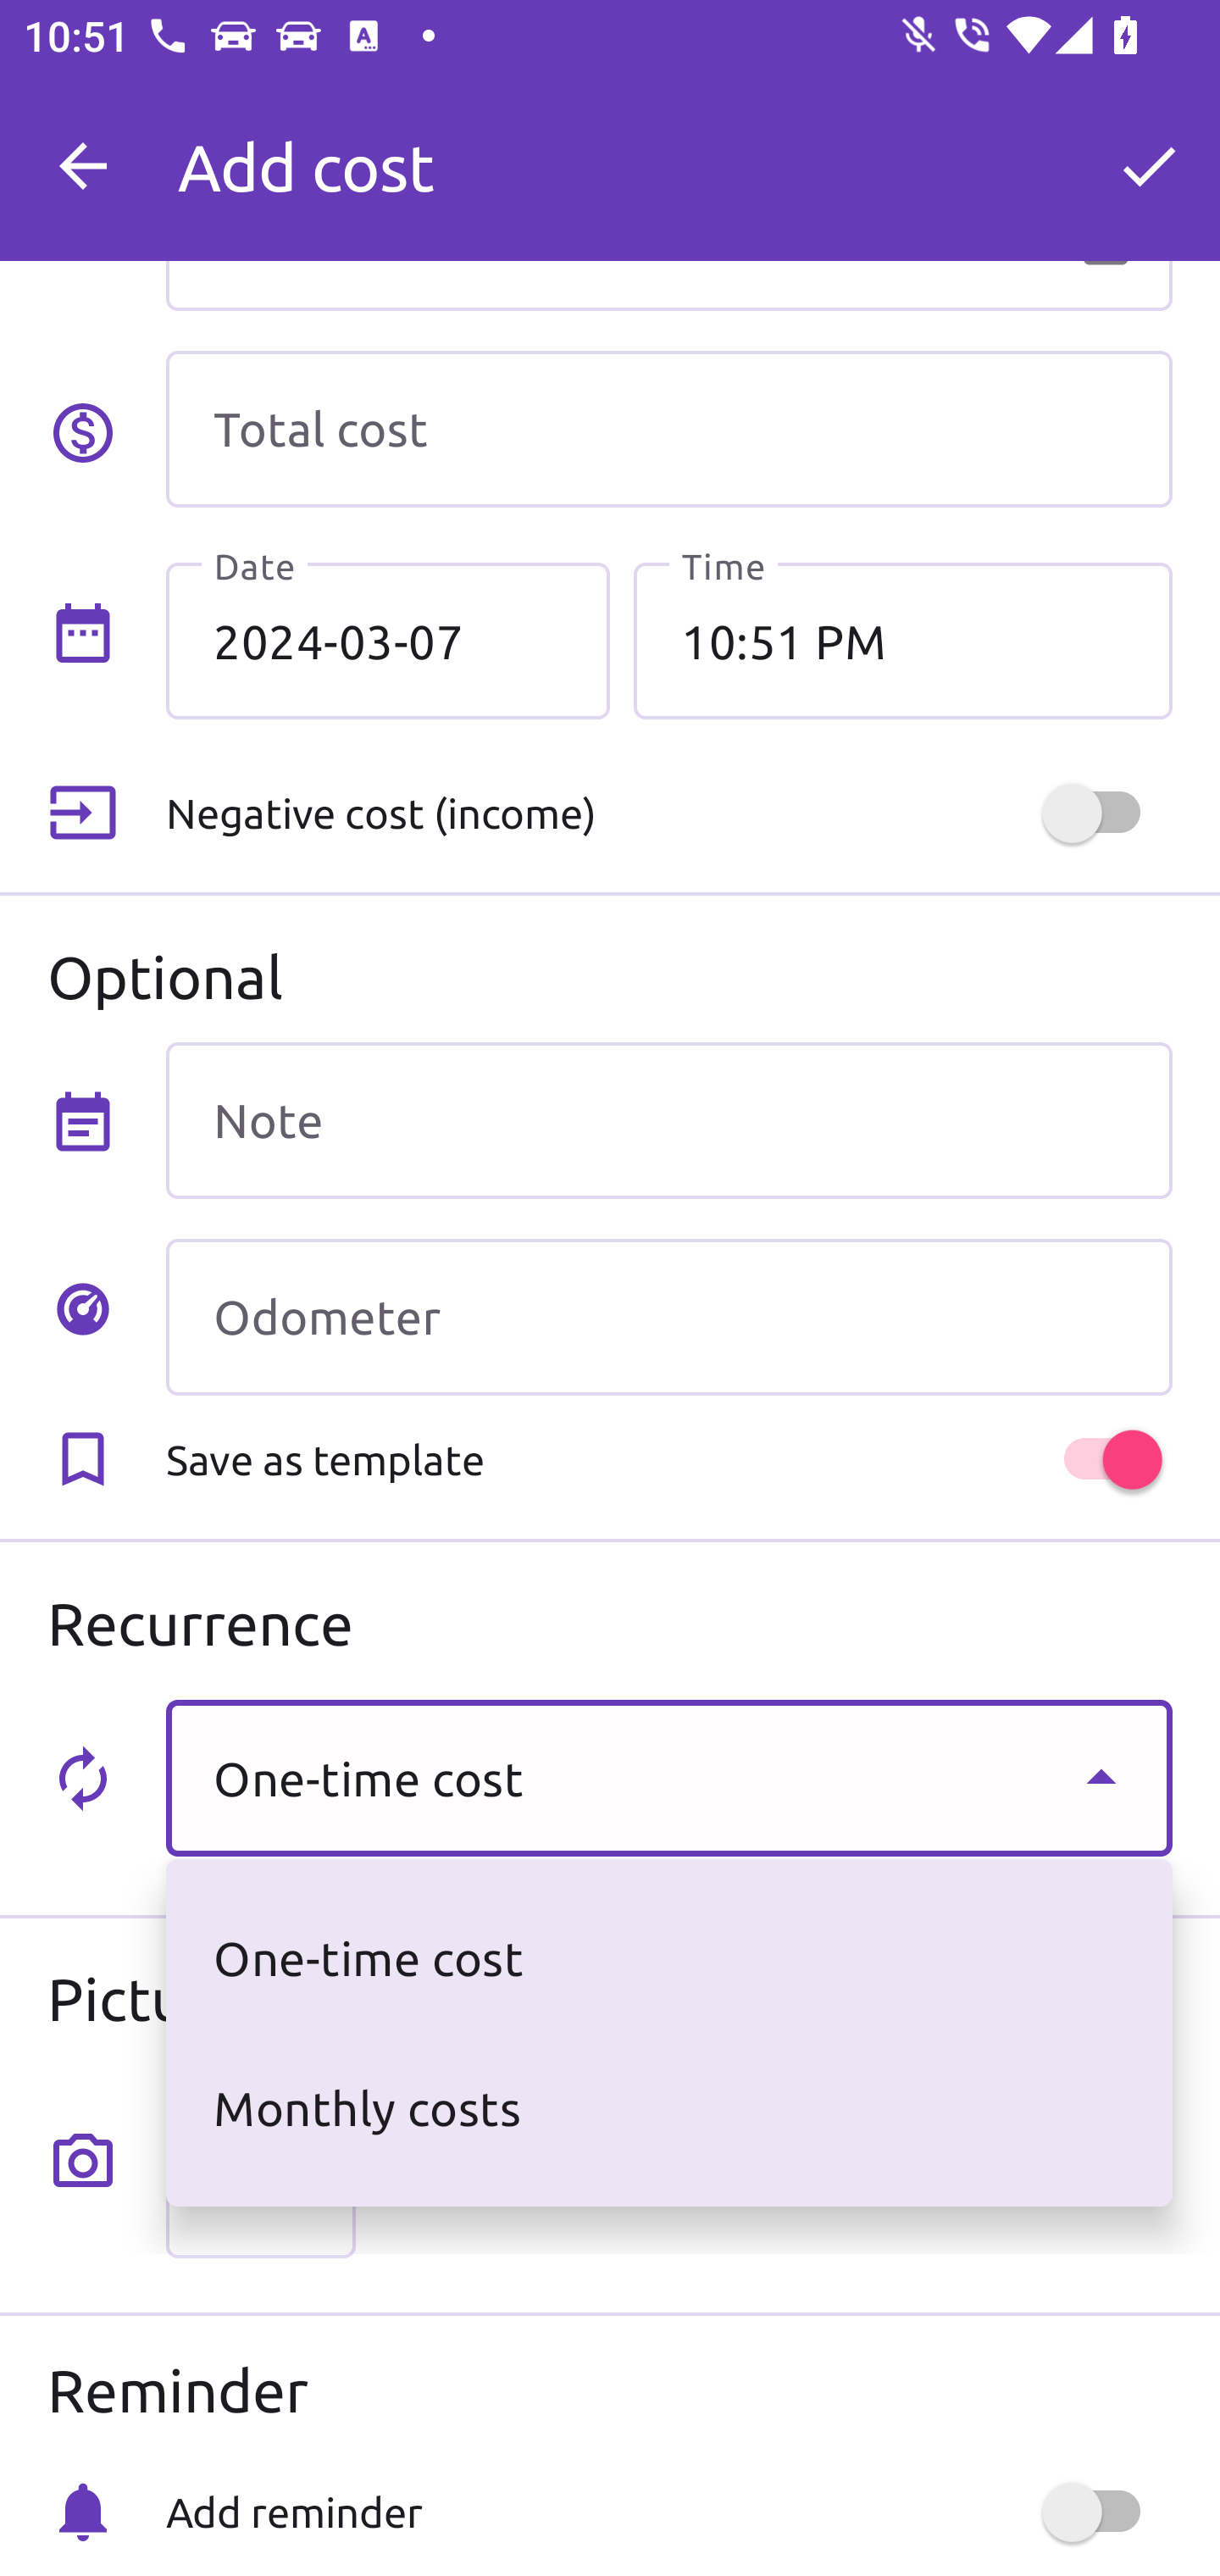 This screenshot has height=2576, width=1220. What do you see at coordinates (668, 152) in the screenshot?
I see `M My Car 0 km` at bounding box center [668, 152].